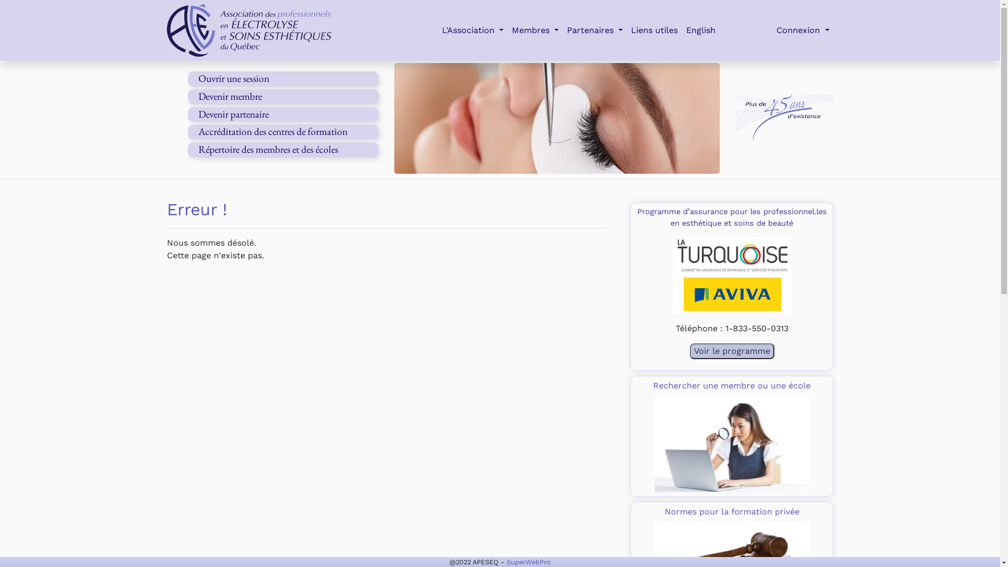 This screenshot has height=567, width=1008. I want to click on Ouvrir une session, so click(234, 79).